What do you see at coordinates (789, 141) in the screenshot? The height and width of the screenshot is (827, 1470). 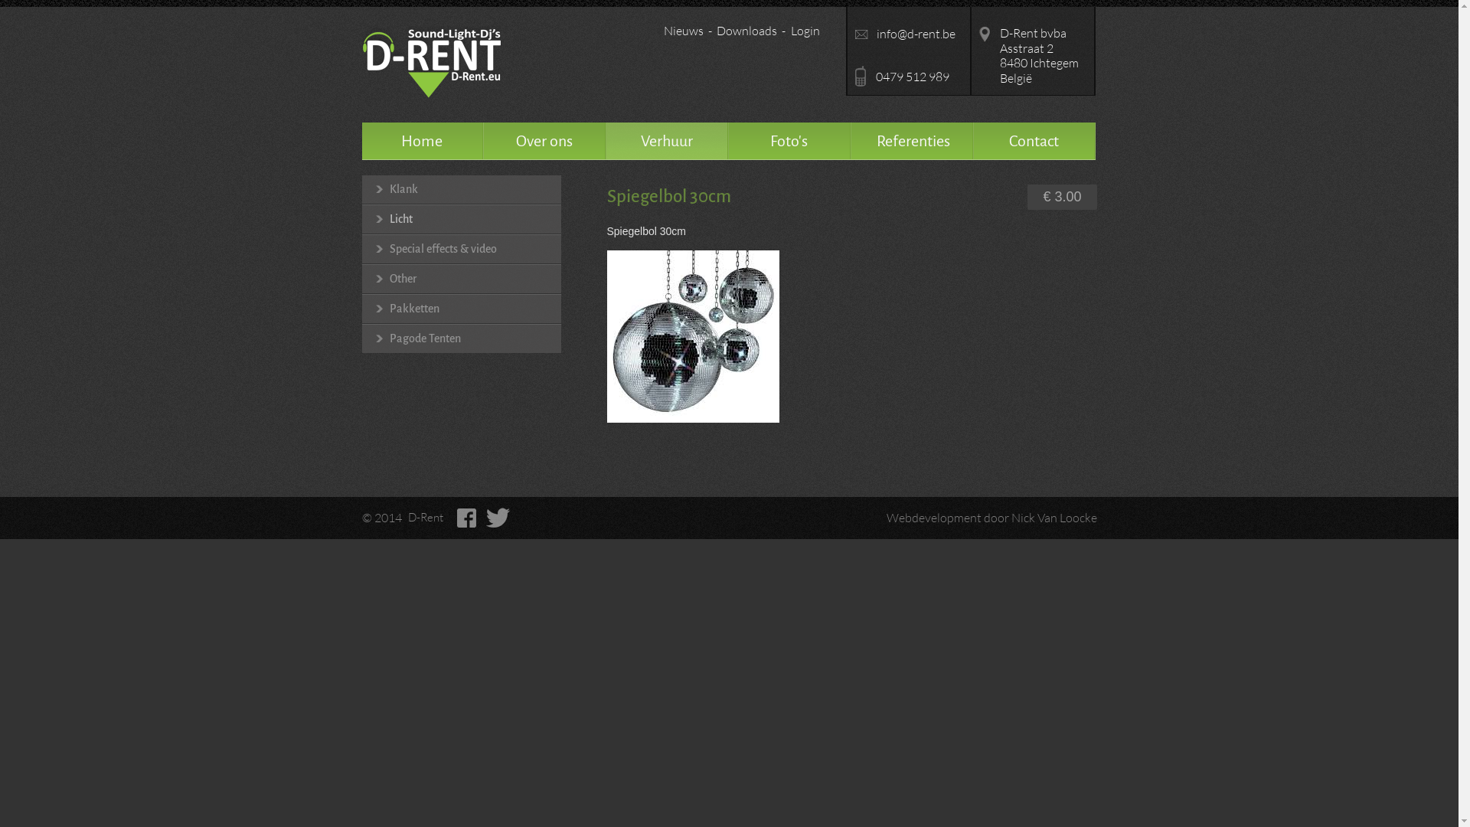 I see `Foto's` at bounding box center [789, 141].